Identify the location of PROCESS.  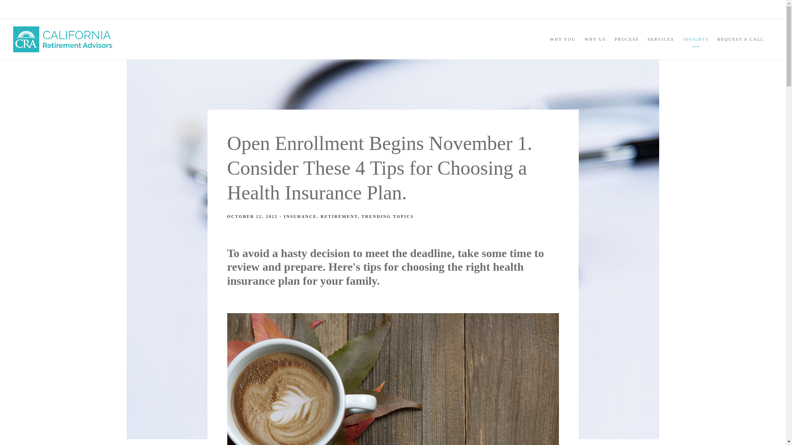
(627, 40).